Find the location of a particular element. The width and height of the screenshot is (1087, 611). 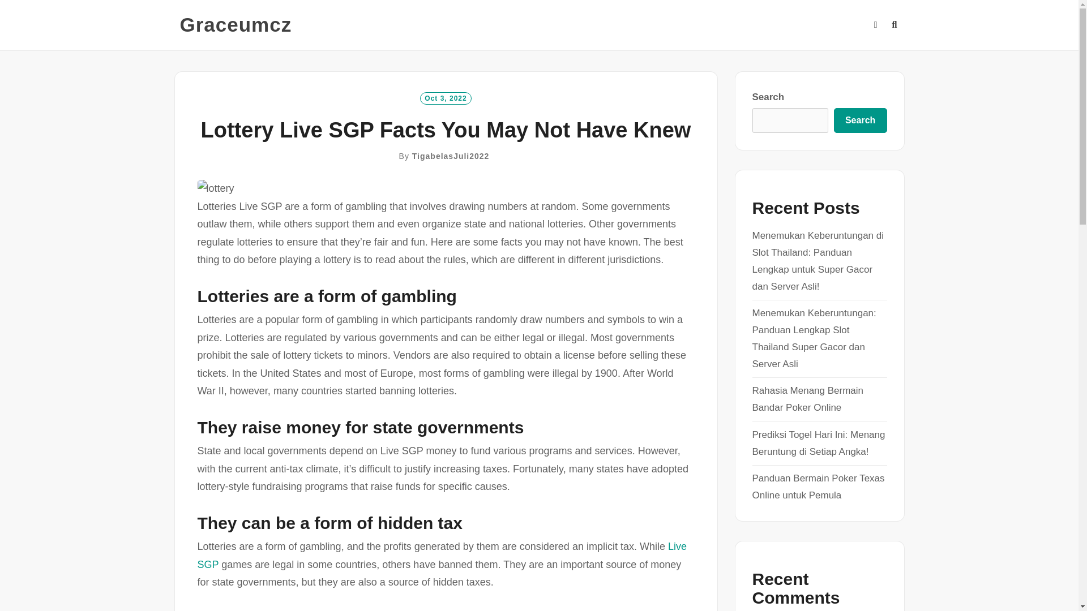

Panduan Bermain Poker Texas Online untuk Pemula is located at coordinates (818, 487).